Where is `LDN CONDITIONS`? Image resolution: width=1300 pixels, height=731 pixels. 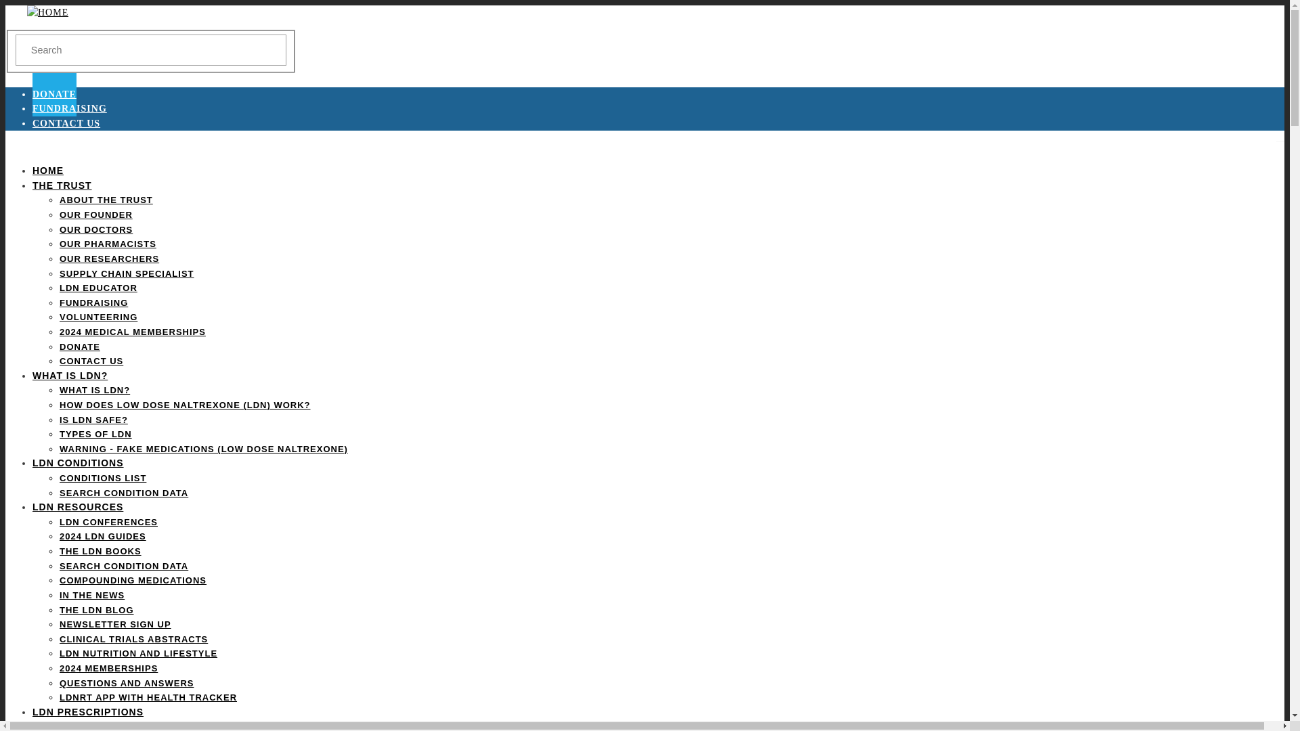 LDN CONDITIONS is located at coordinates (78, 463).